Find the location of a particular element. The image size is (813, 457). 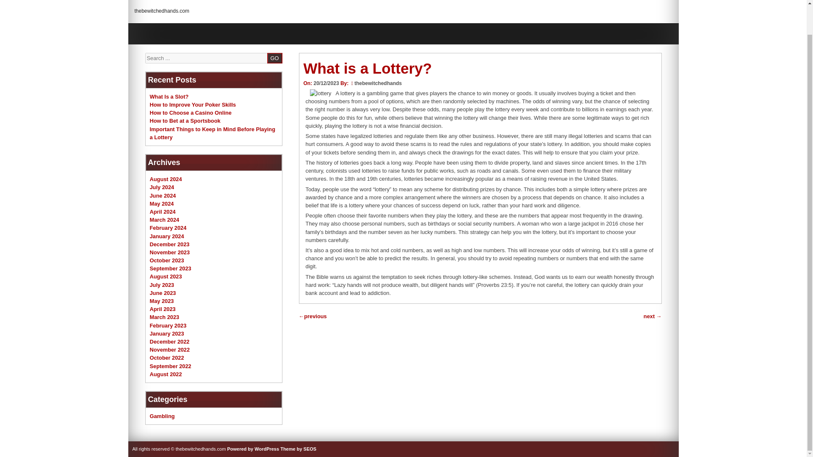

thebewitchedhands is located at coordinates (378, 83).